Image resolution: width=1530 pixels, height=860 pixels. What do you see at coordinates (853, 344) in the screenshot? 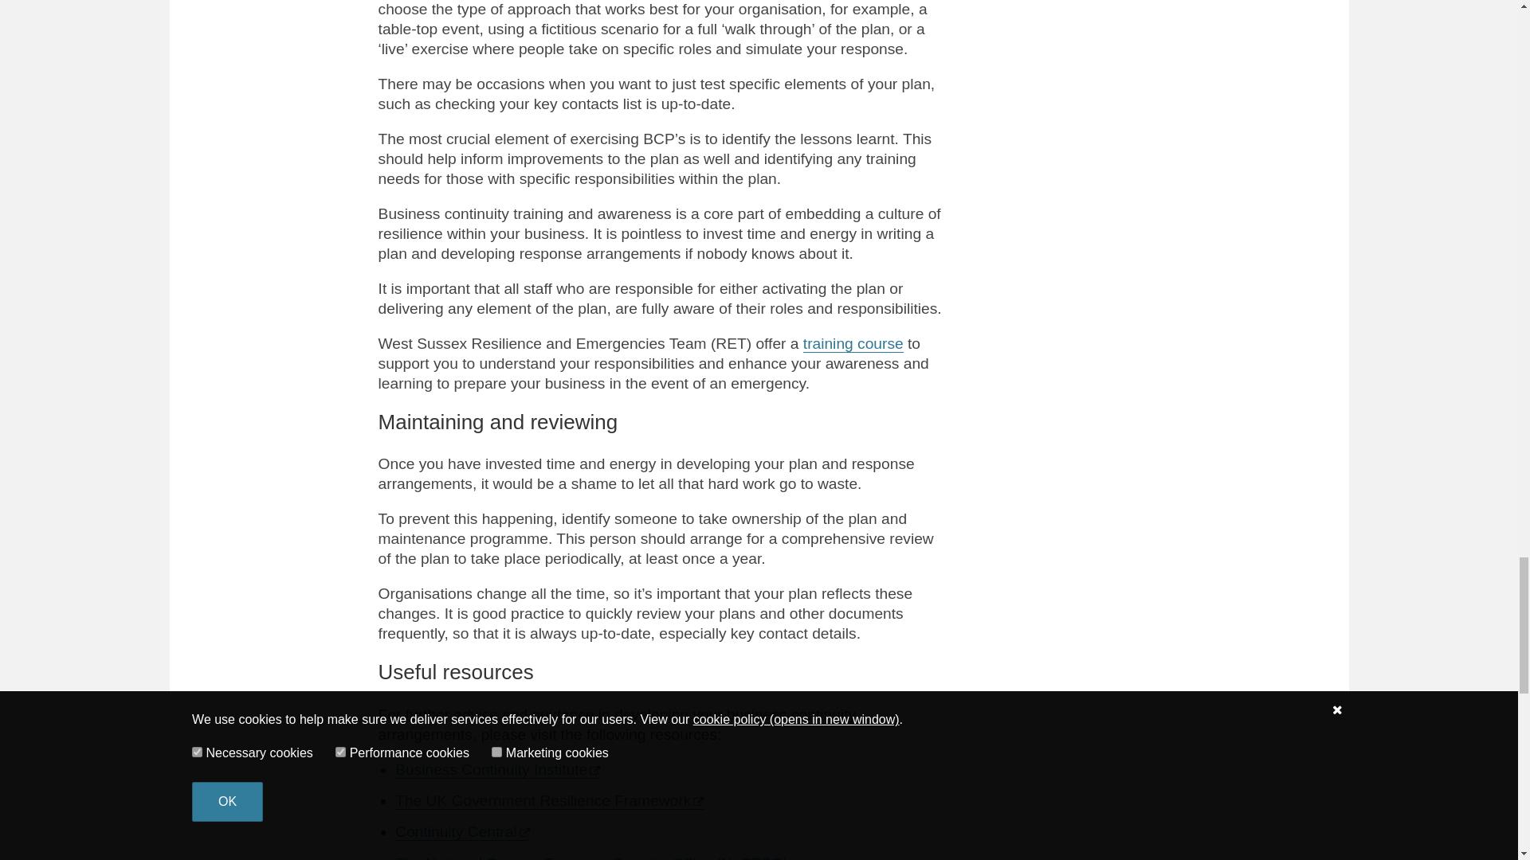
I see `training course` at bounding box center [853, 344].